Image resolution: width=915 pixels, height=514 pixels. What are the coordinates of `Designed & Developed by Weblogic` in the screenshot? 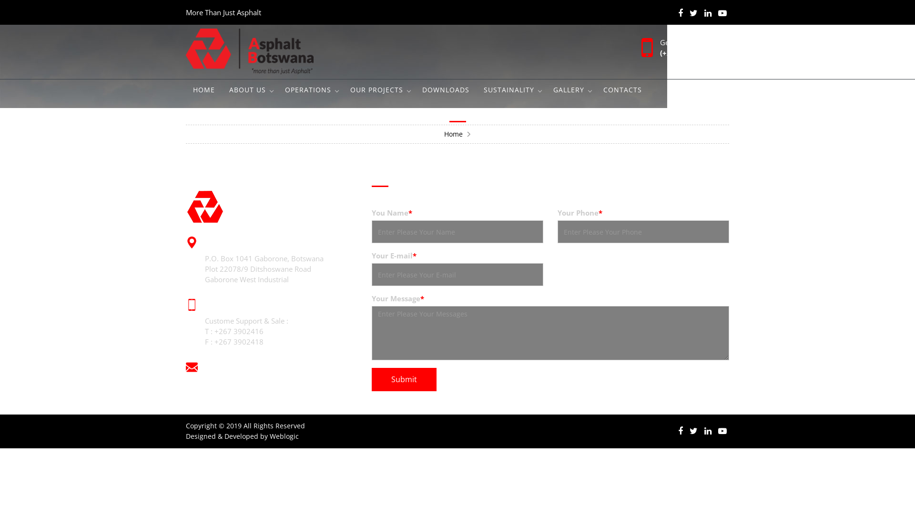 It's located at (242, 436).